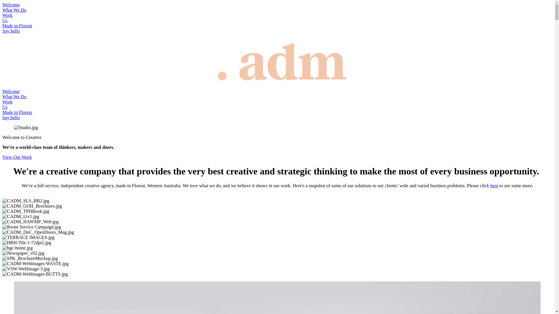 The width and height of the screenshot is (559, 314). I want to click on Made in Floreat, so click(17, 26).